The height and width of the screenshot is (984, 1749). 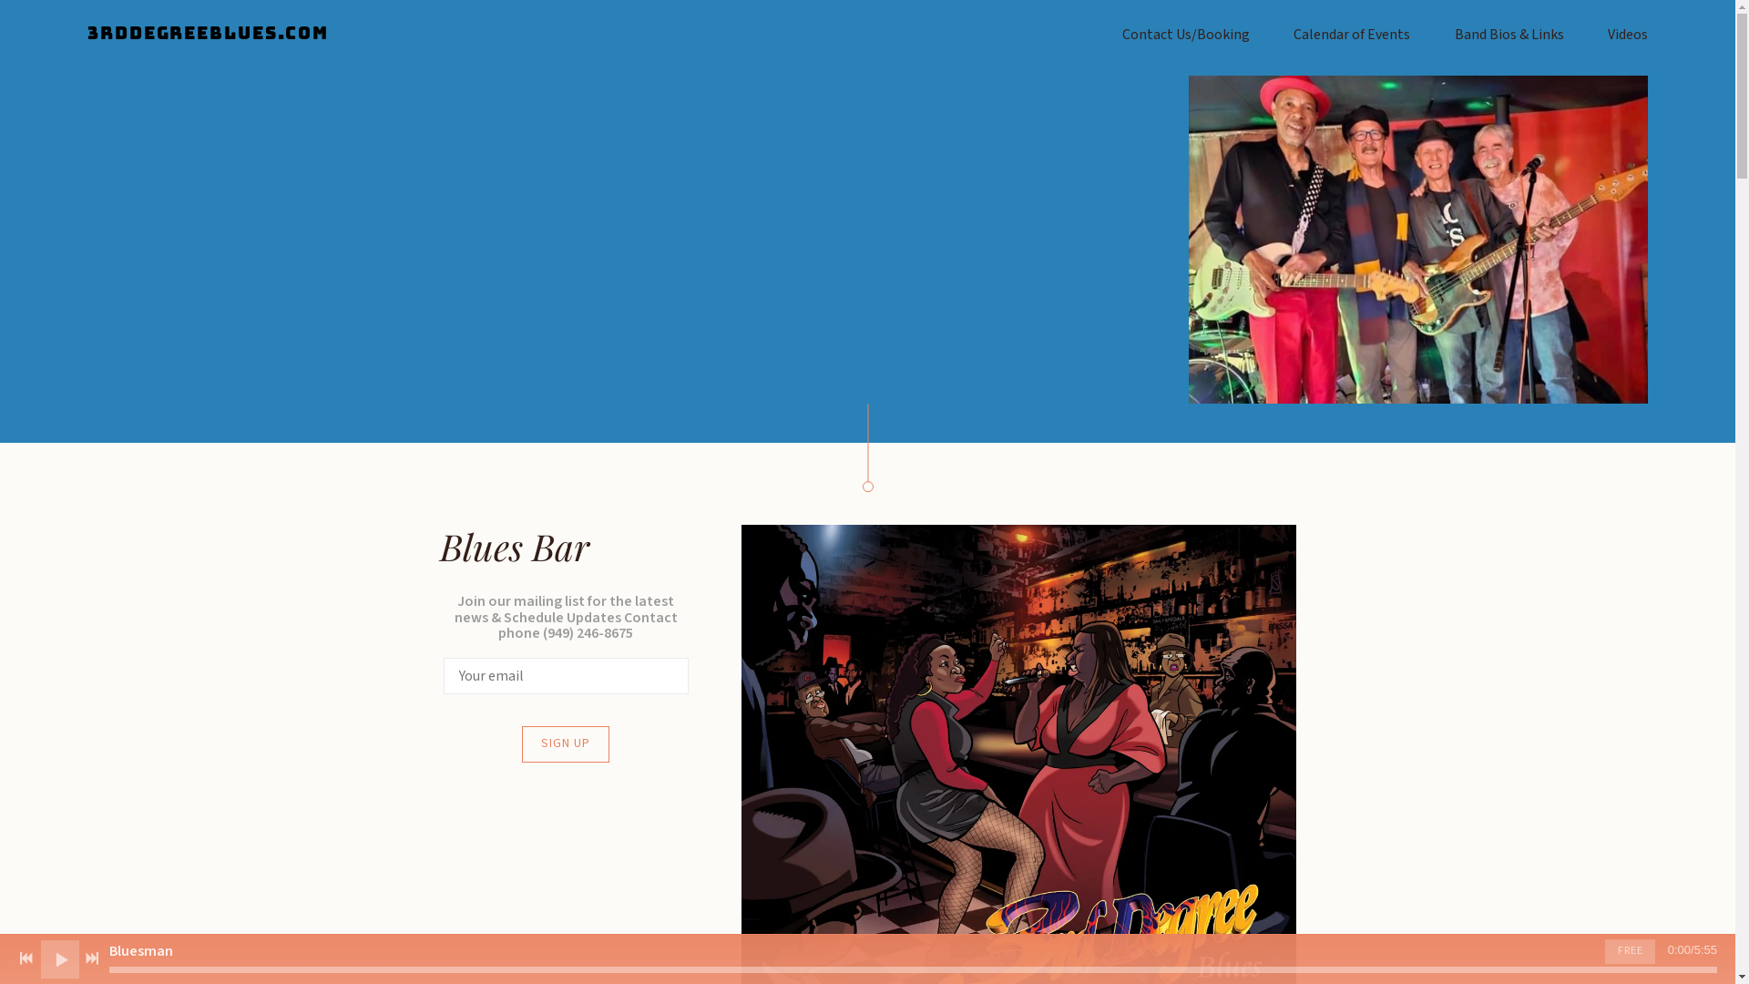 I want to click on Calendar of Events, so click(x=1352, y=35).